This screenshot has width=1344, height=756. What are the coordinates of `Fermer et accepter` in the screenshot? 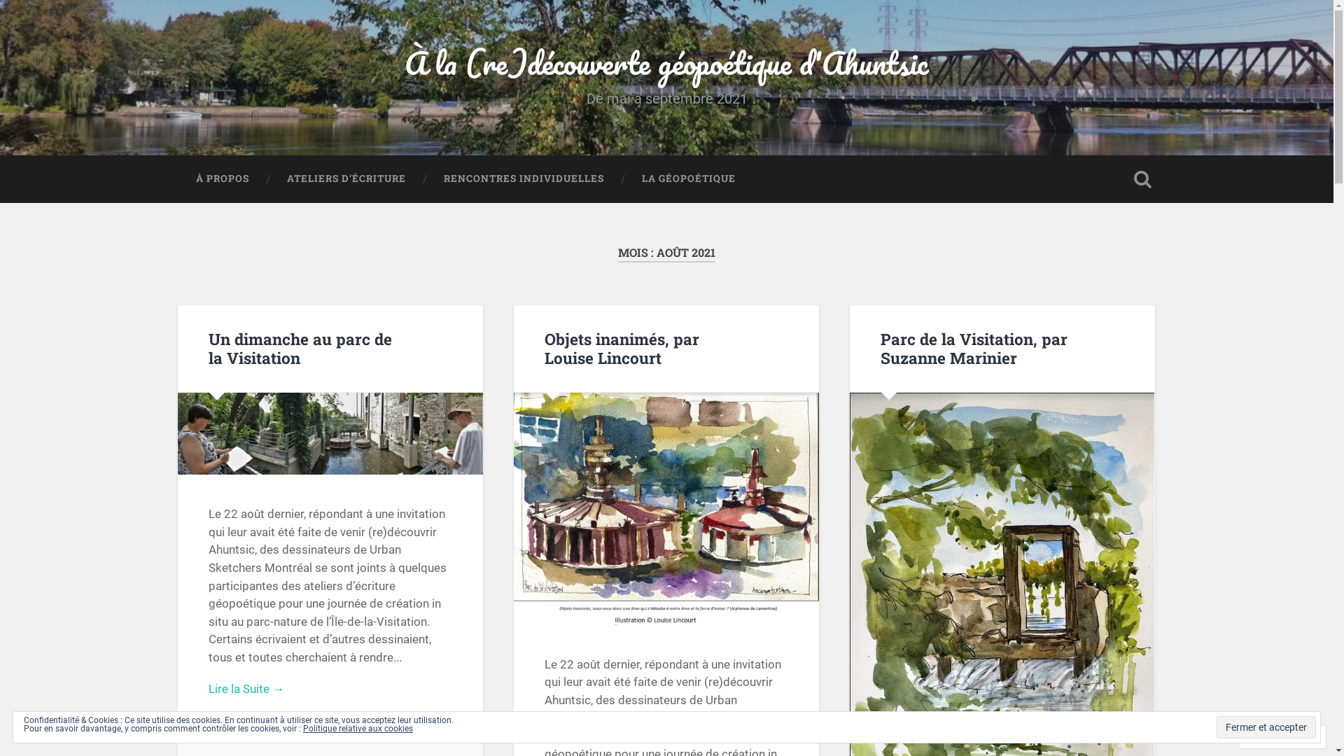 It's located at (1266, 727).